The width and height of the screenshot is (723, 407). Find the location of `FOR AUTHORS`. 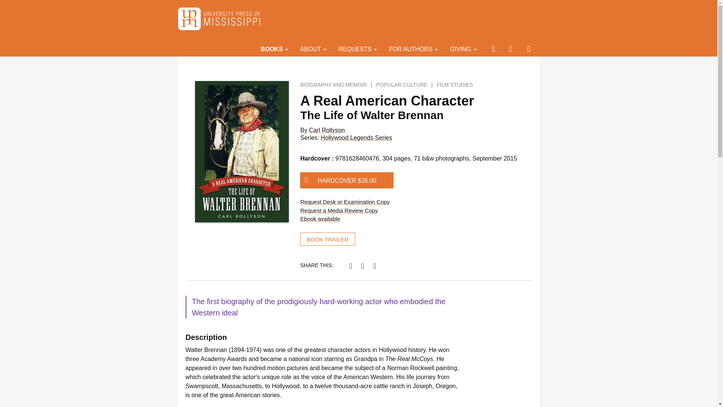

FOR AUTHORS is located at coordinates (413, 49).